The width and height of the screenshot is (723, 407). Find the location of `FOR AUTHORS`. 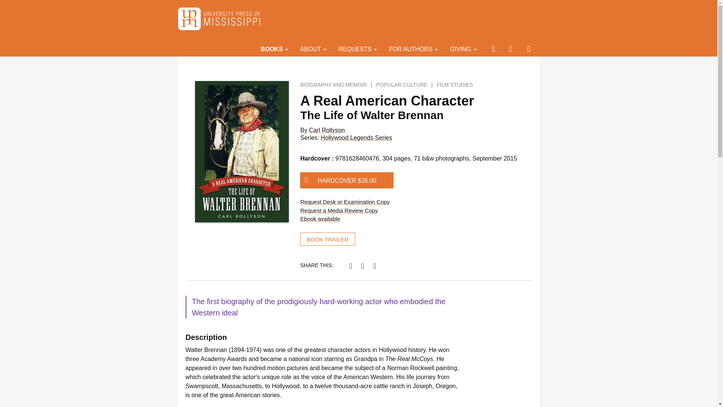

FOR AUTHORS is located at coordinates (413, 49).